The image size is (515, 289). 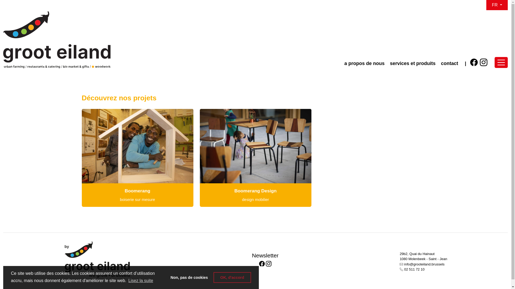 What do you see at coordinates (189, 277) in the screenshot?
I see `Non, pas de cookies` at bounding box center [189, 277].